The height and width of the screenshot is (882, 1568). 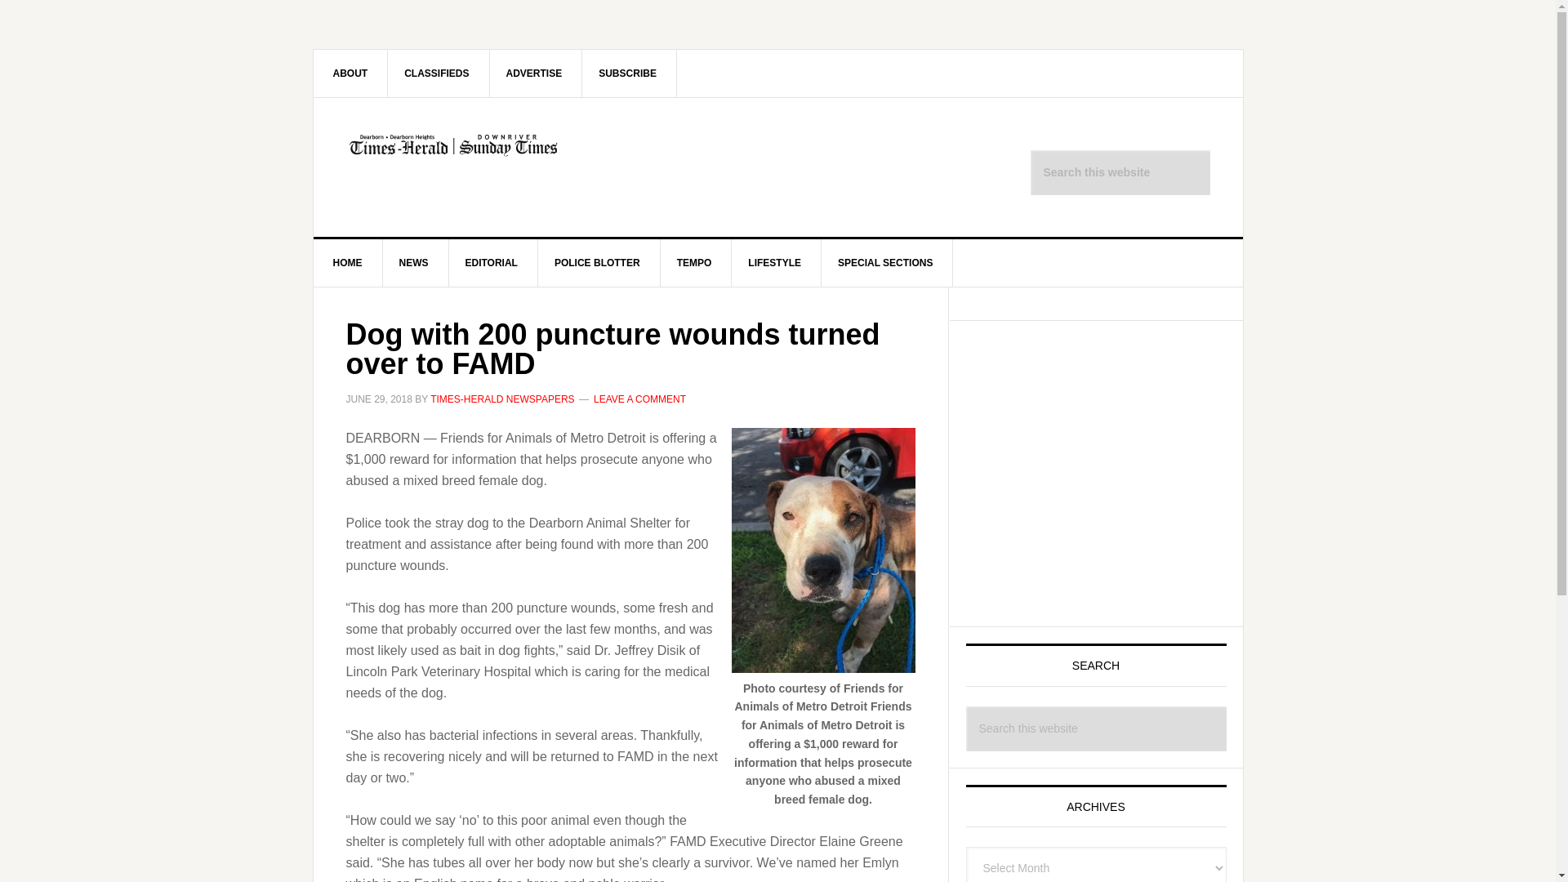 What do you see at coordinates (640, 399) in the screenshot?
I see `LEAVE A COMMENT` at bounding box center [640, 399].